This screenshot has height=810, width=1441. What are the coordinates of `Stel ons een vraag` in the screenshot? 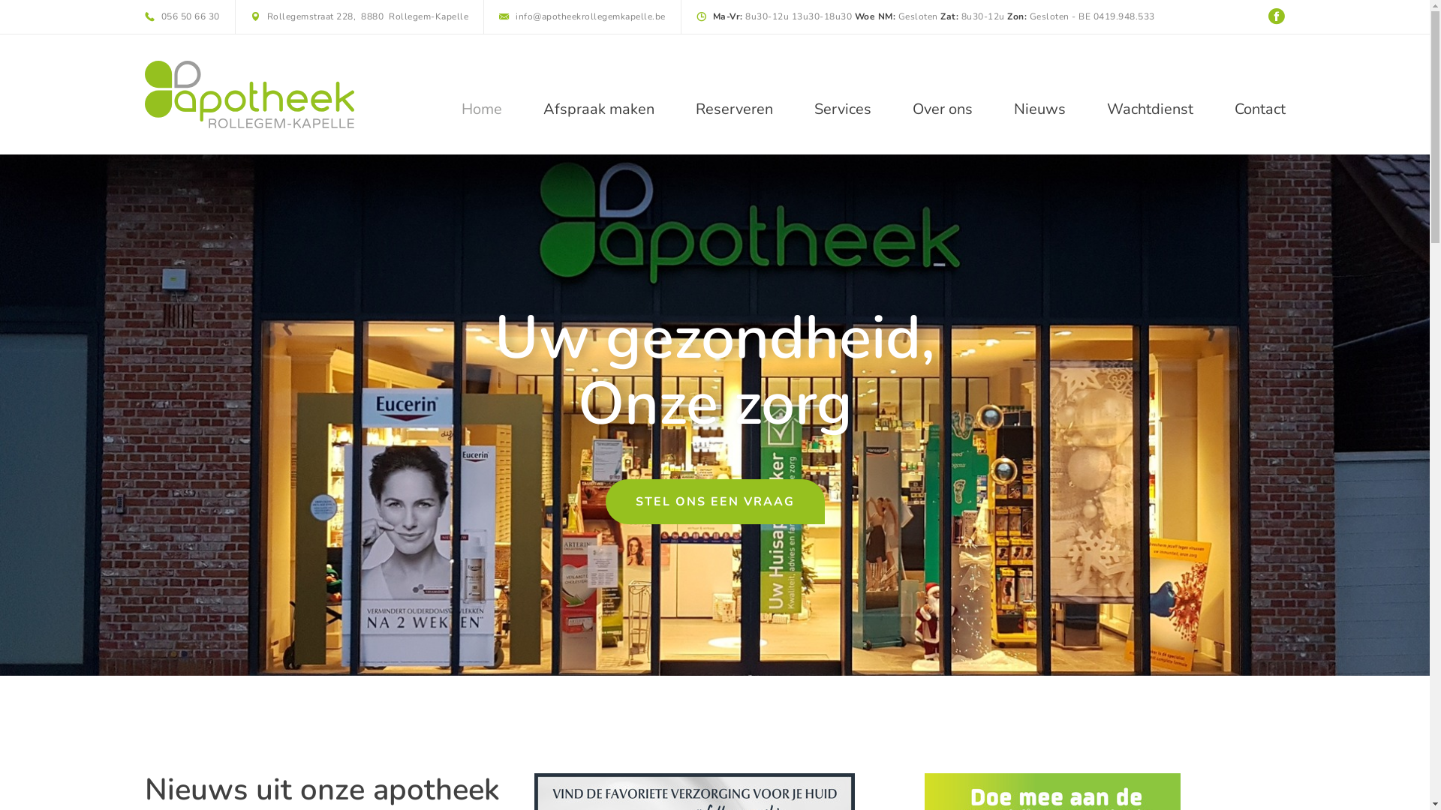 It's located at (714, 415).